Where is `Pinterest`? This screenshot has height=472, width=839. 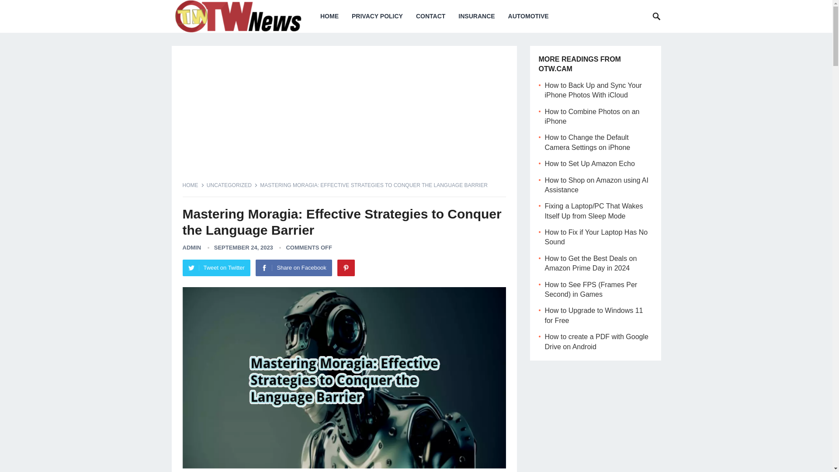 Pinterest is located at coordinates (346, 267).